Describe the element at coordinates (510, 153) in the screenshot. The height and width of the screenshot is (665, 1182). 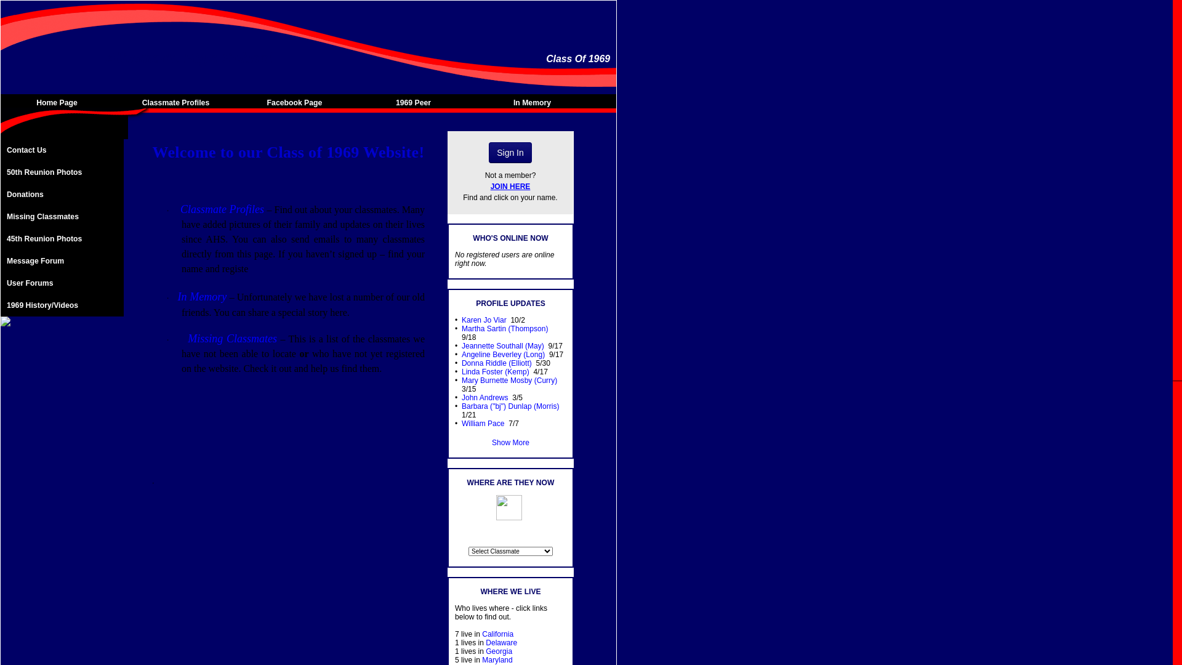
I see `Sign In` at that location.